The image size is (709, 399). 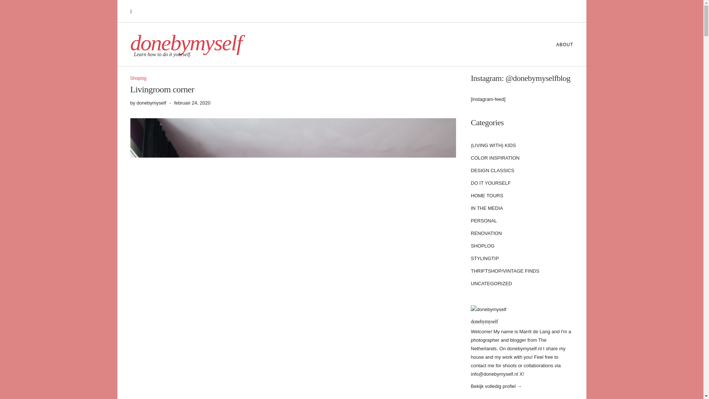 What do you see at coordinates (482, 246) in the screenshot?
I see `SHOPLOG` at bounding box center [482, 246].